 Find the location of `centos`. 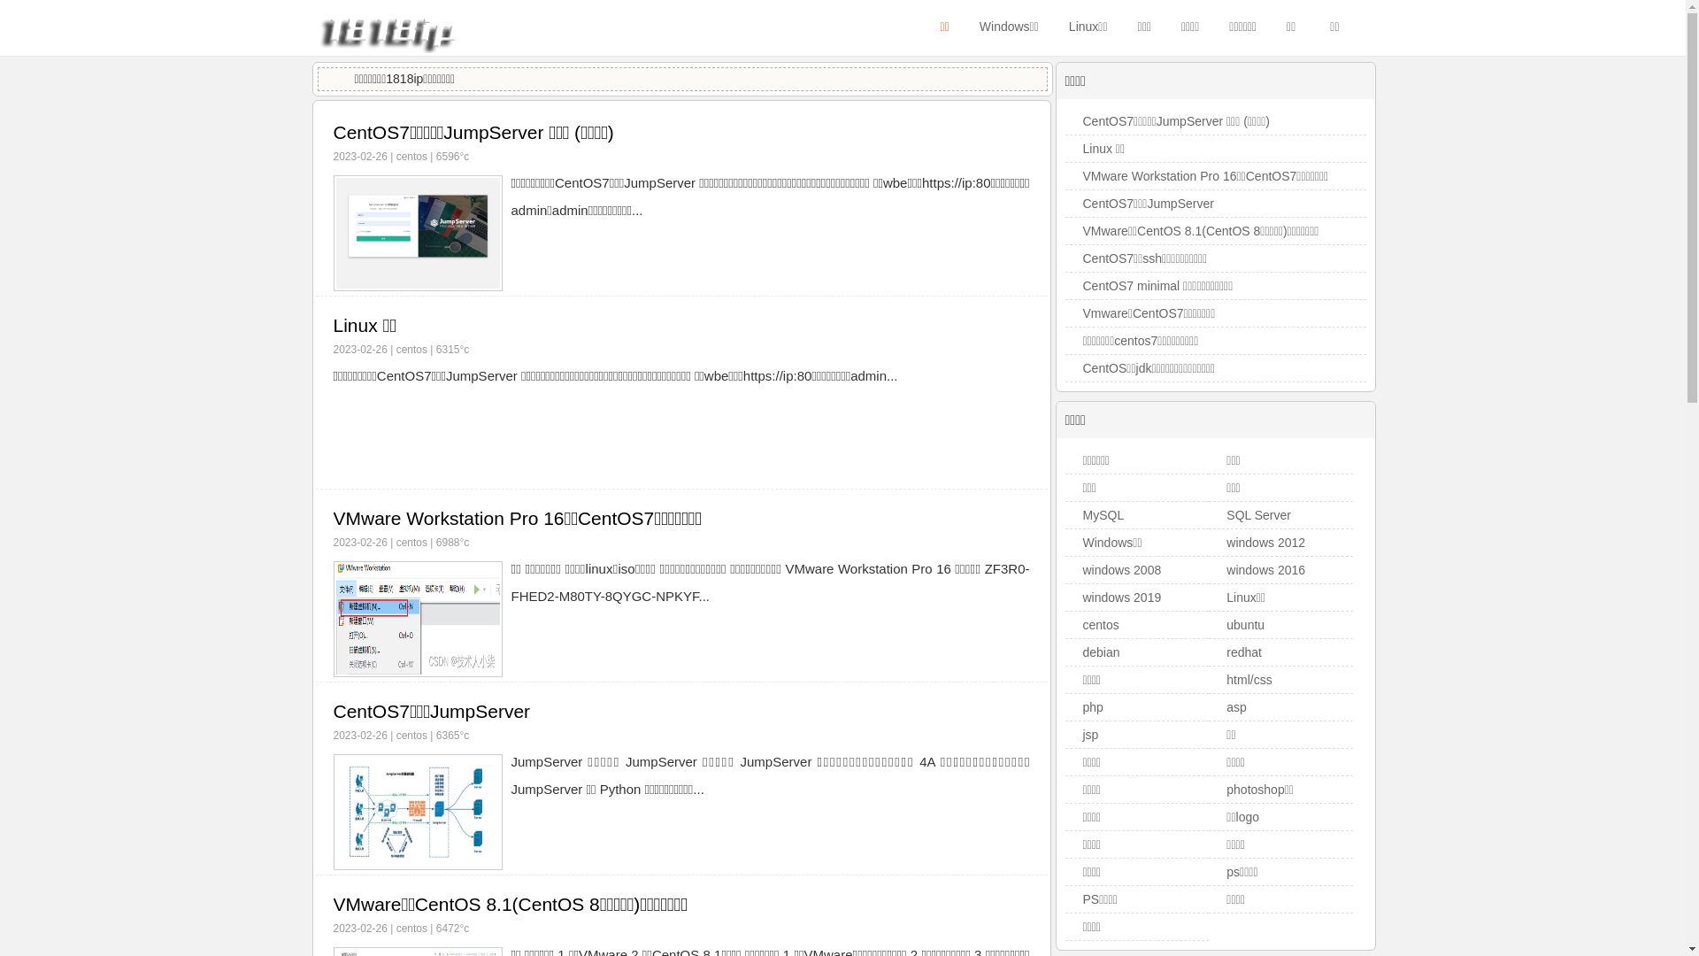

centos is located at coordinates (412, 350).